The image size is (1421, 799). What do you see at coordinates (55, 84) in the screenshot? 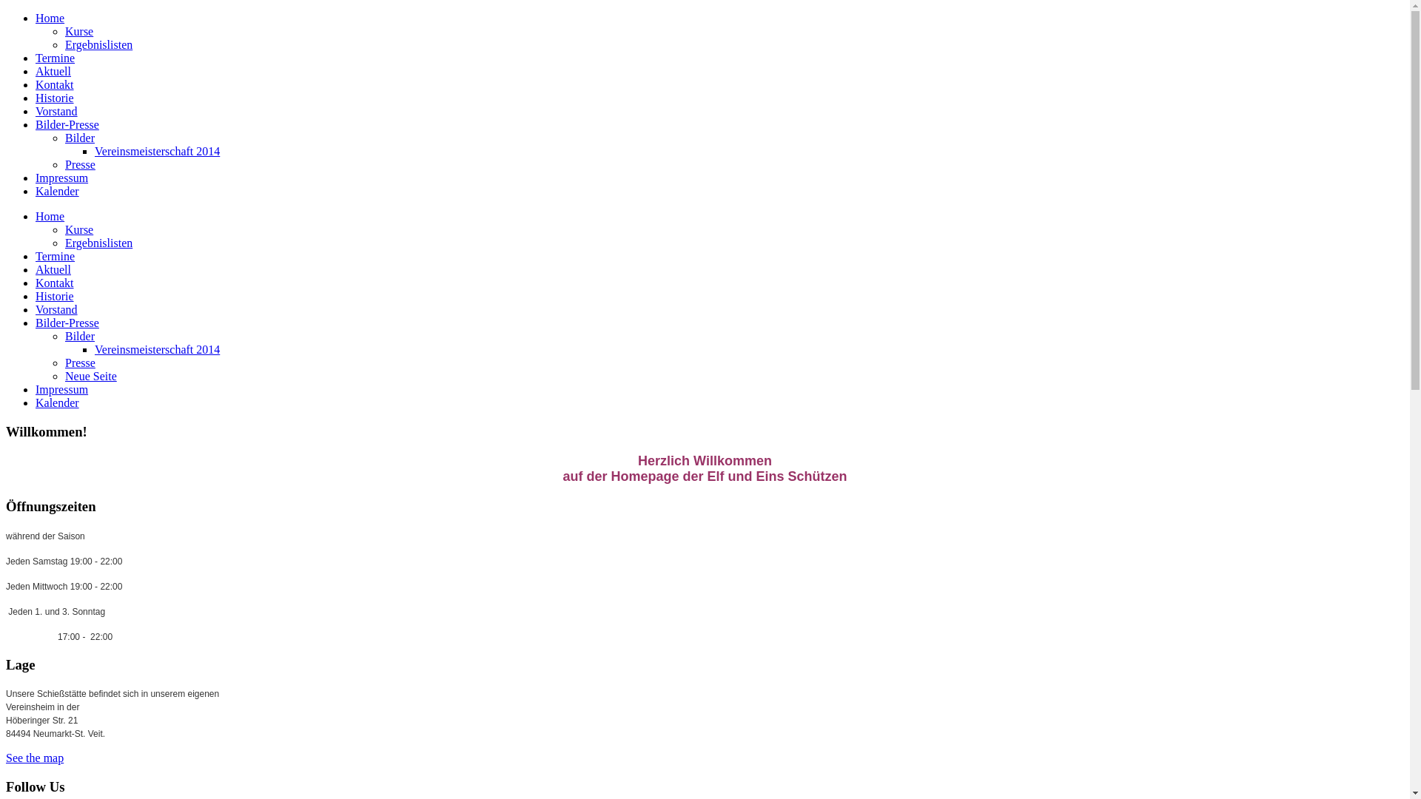
I see `Kontakt` at bounding box center [55, 84].